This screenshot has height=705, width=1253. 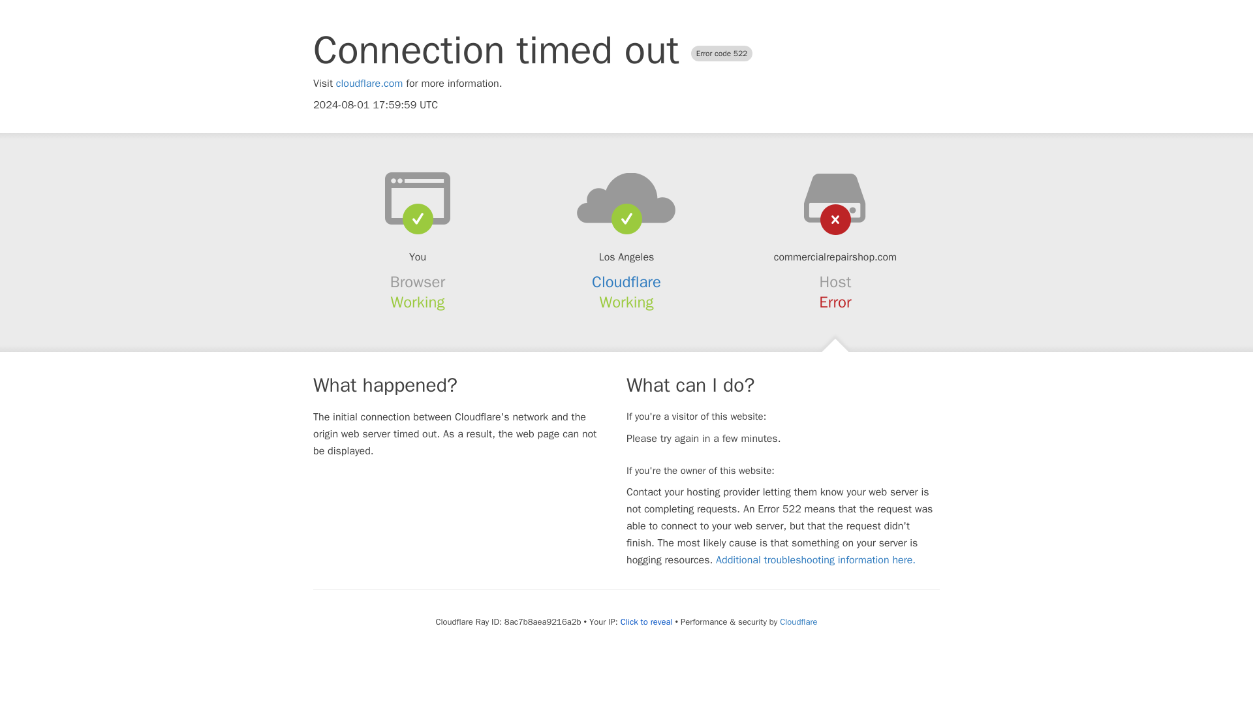 I want to click on Cloudflare, so click(x=626, y=282).